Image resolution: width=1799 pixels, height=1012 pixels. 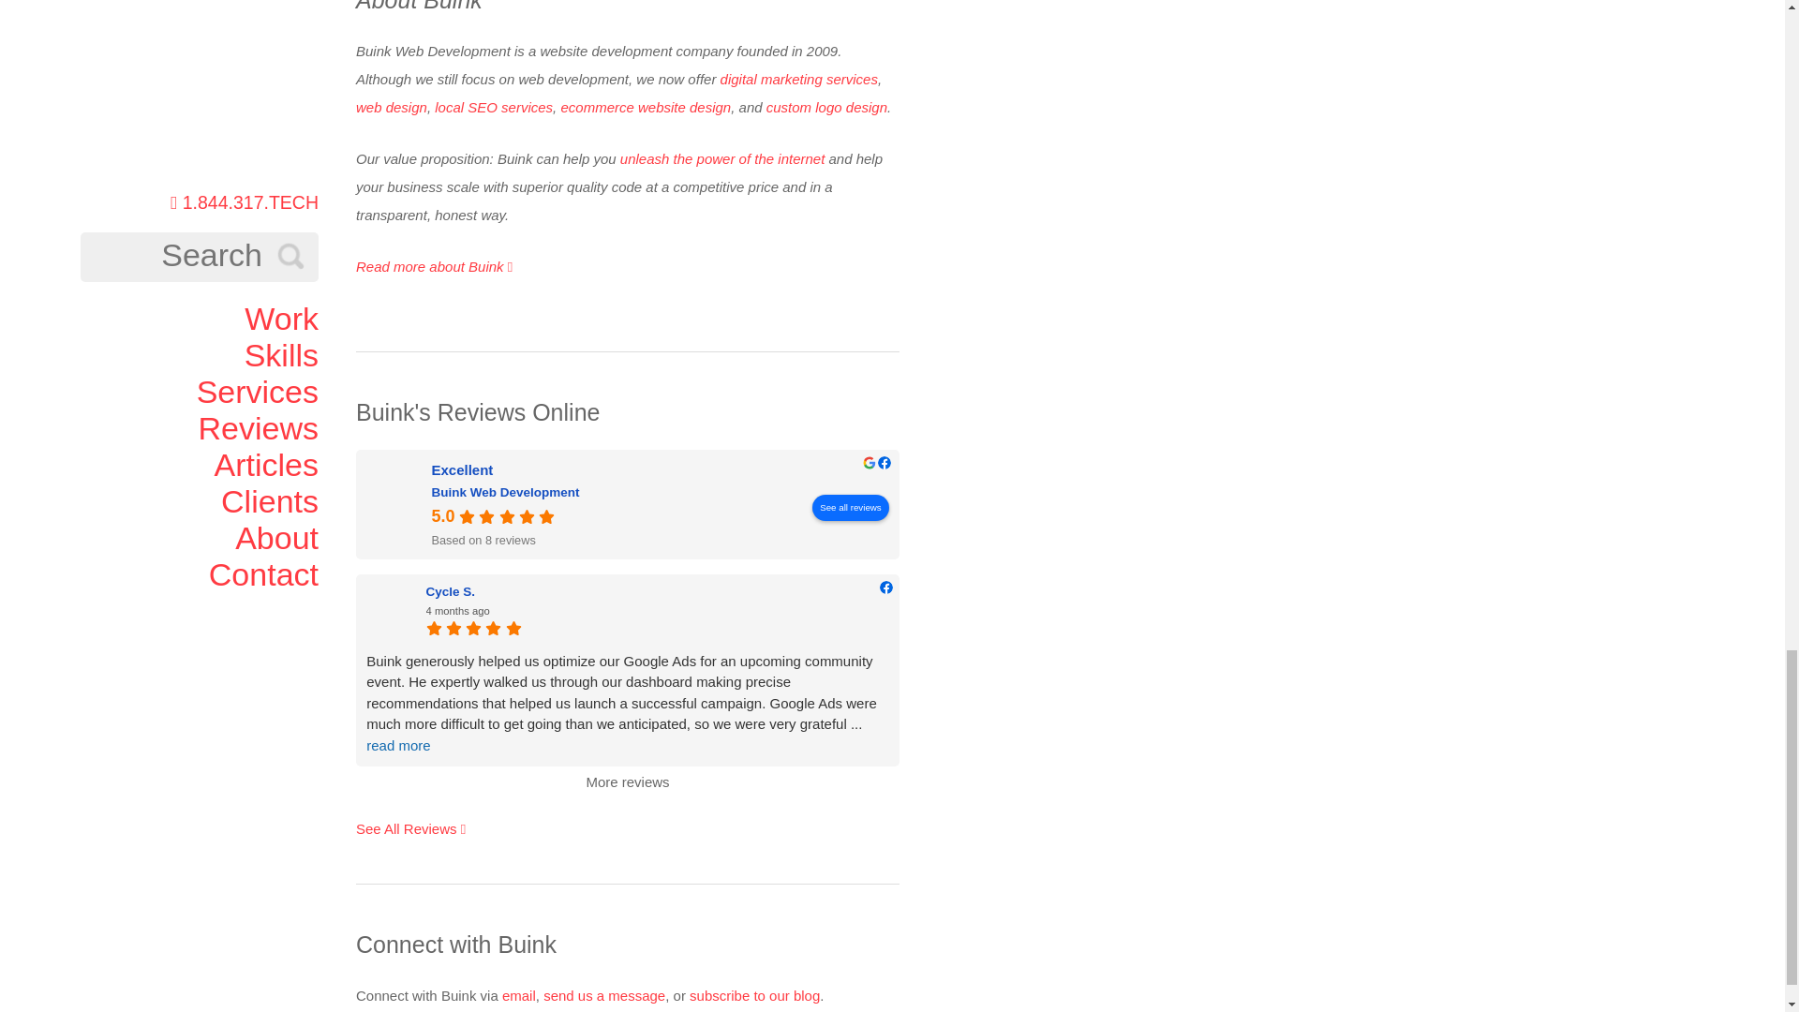 What do you see at coordinates (391, 611) in the screenshot?
I see `Cycle S.` at bounding box center [391, 611].